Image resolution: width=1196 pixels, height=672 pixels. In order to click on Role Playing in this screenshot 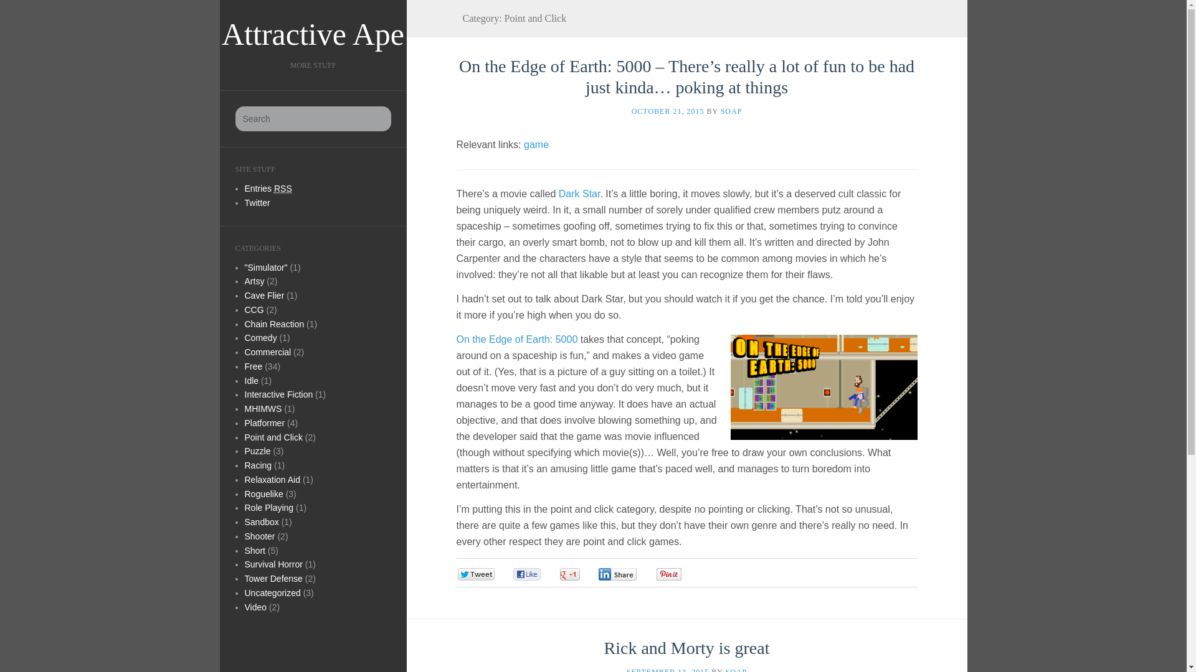, I will do `click(268, 508)`.